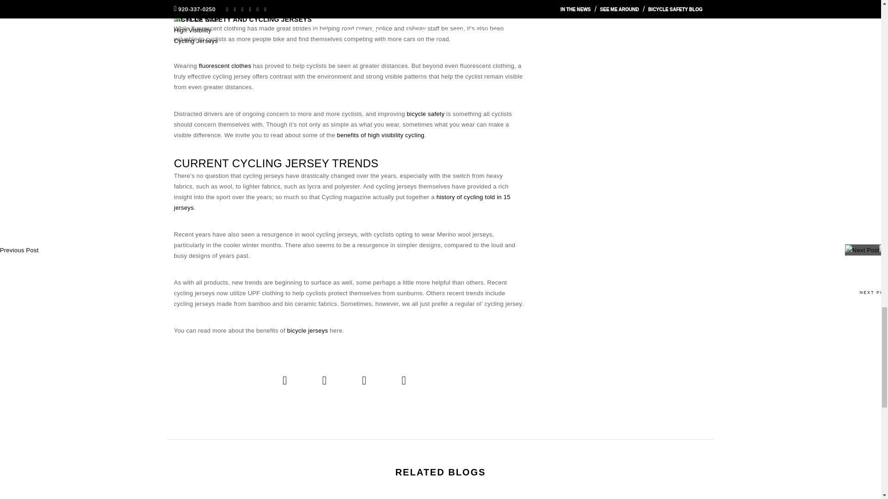  Describe the element at coordinates (225, 66) in the screenshot. I see `fluorescent clothes` at that location.